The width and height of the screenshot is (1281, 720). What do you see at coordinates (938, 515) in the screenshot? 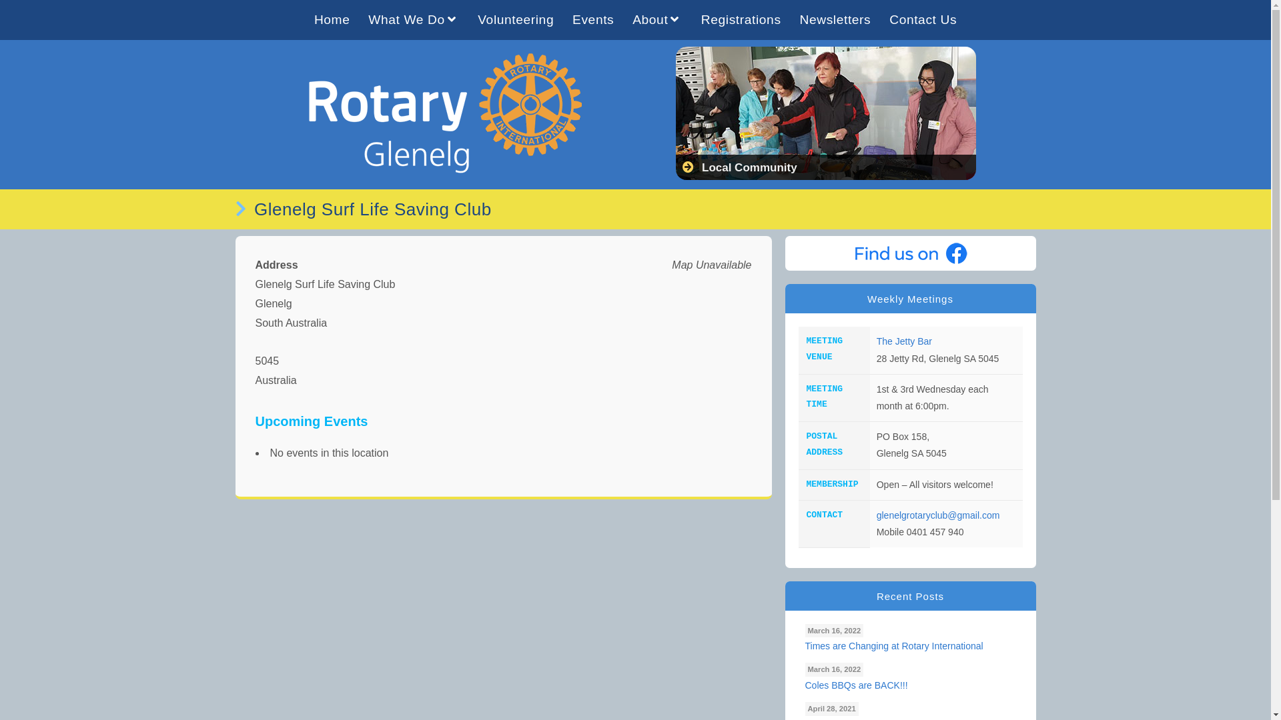
I see `glenelgrotaryclub@gmail.com` at bounding box center [938, 515].